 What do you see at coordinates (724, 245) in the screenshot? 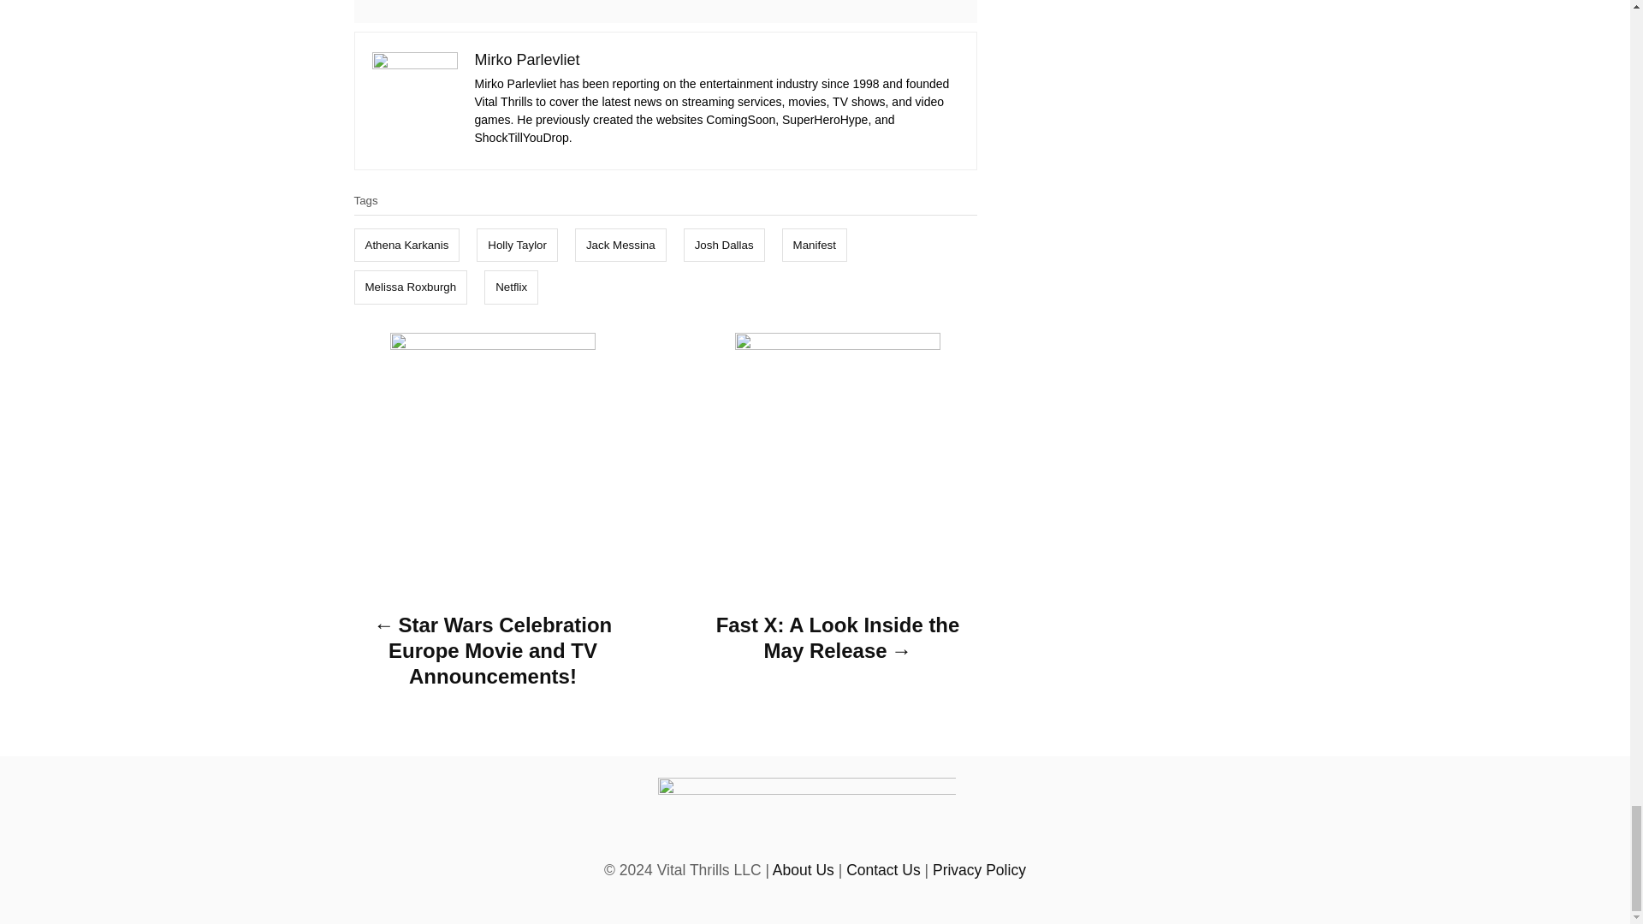
I see `Josh Dallas` at bounding box center [724, 245].